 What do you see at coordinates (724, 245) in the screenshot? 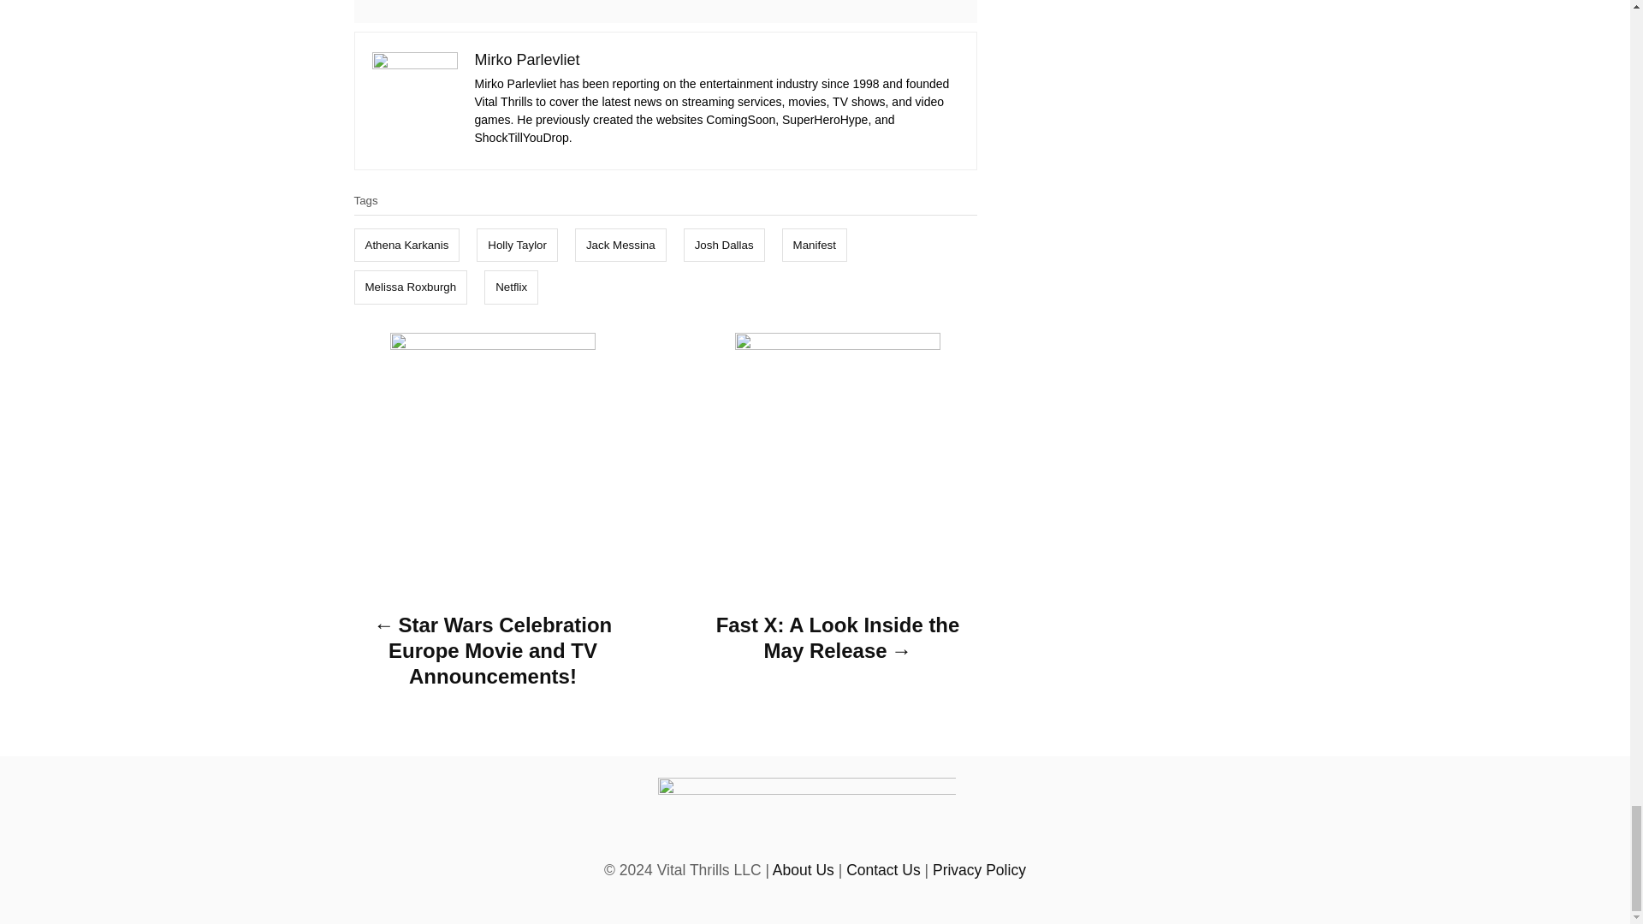
I see `Josh Dallas` at bounding box center [724, 245].